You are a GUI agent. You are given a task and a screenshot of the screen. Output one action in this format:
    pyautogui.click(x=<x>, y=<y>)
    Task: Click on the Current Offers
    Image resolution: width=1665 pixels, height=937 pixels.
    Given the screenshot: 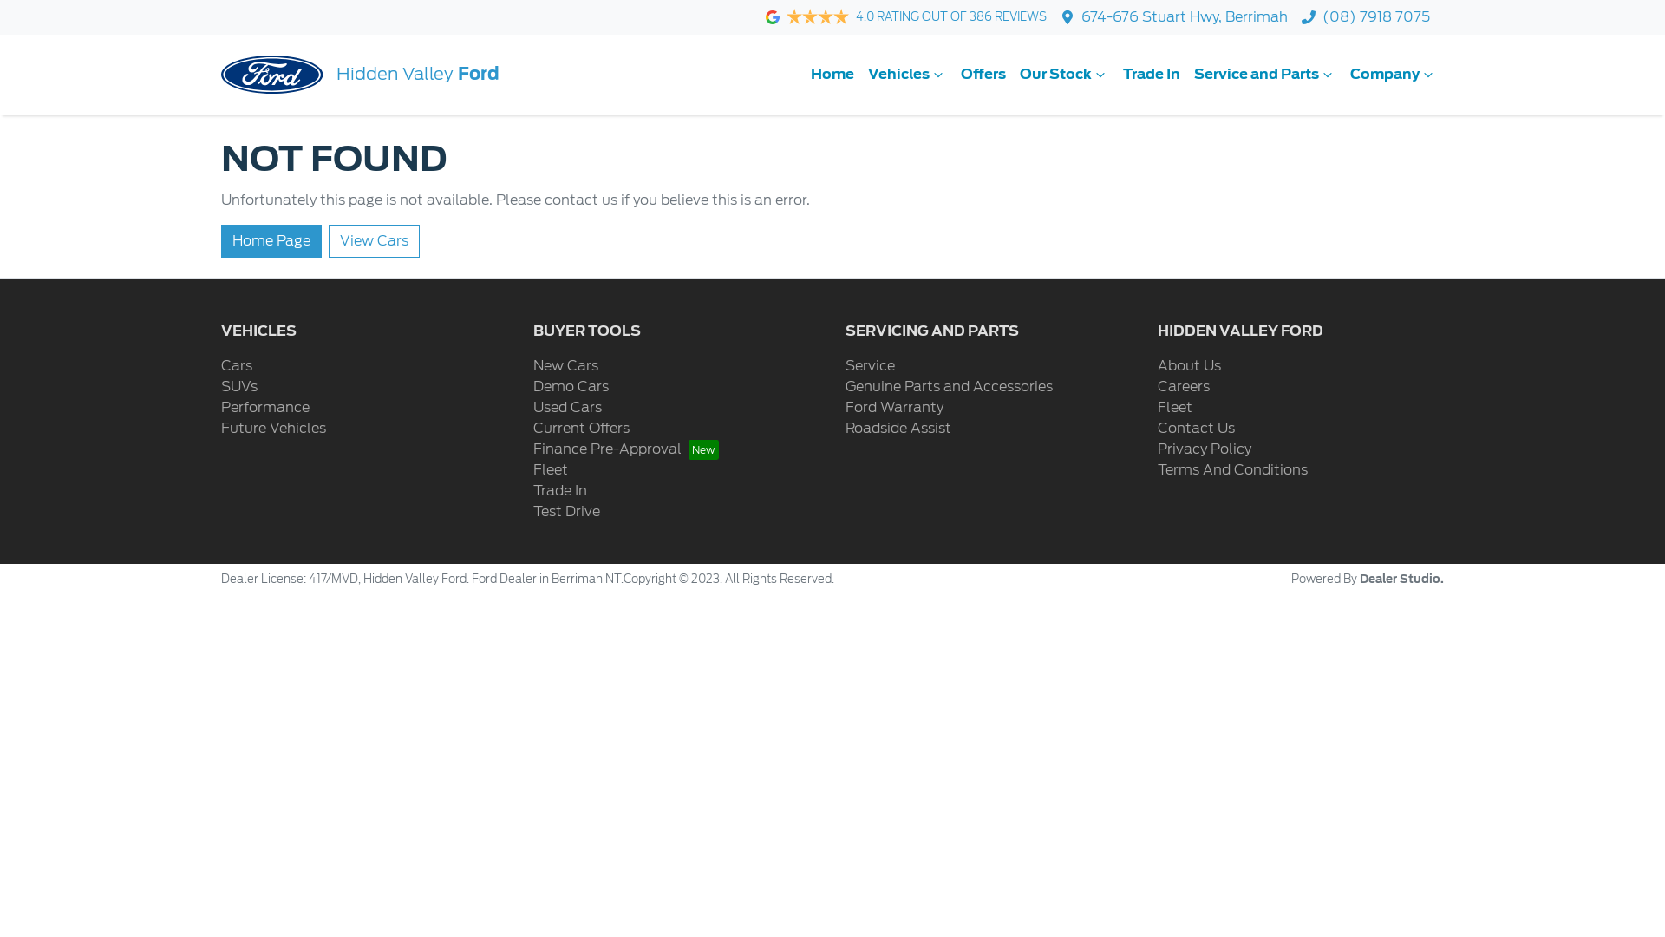 What is the action you would take?
    pyautogui.click(x=581, y=429)
    